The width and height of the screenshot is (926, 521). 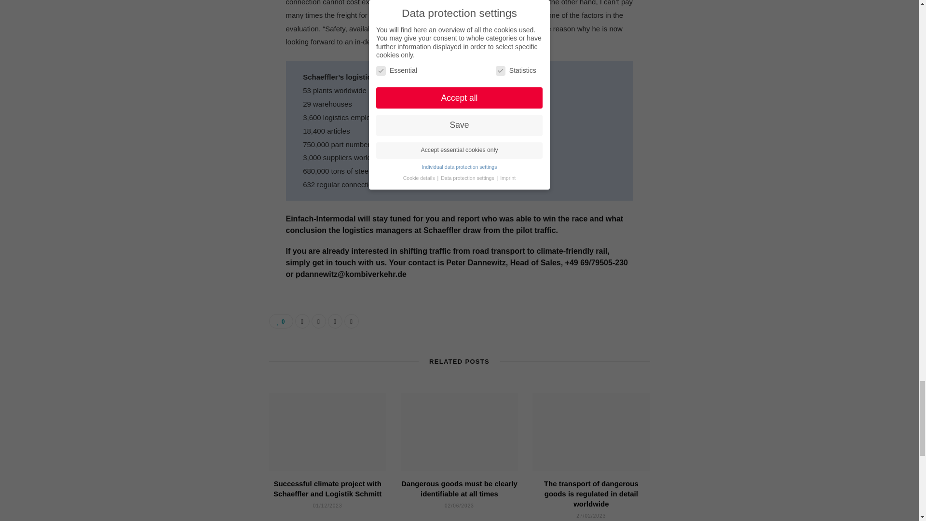 What do you see at coordinates (302, 321) in the screenshot?
I see `Share on Facebook` at bounding box center [302, 321].